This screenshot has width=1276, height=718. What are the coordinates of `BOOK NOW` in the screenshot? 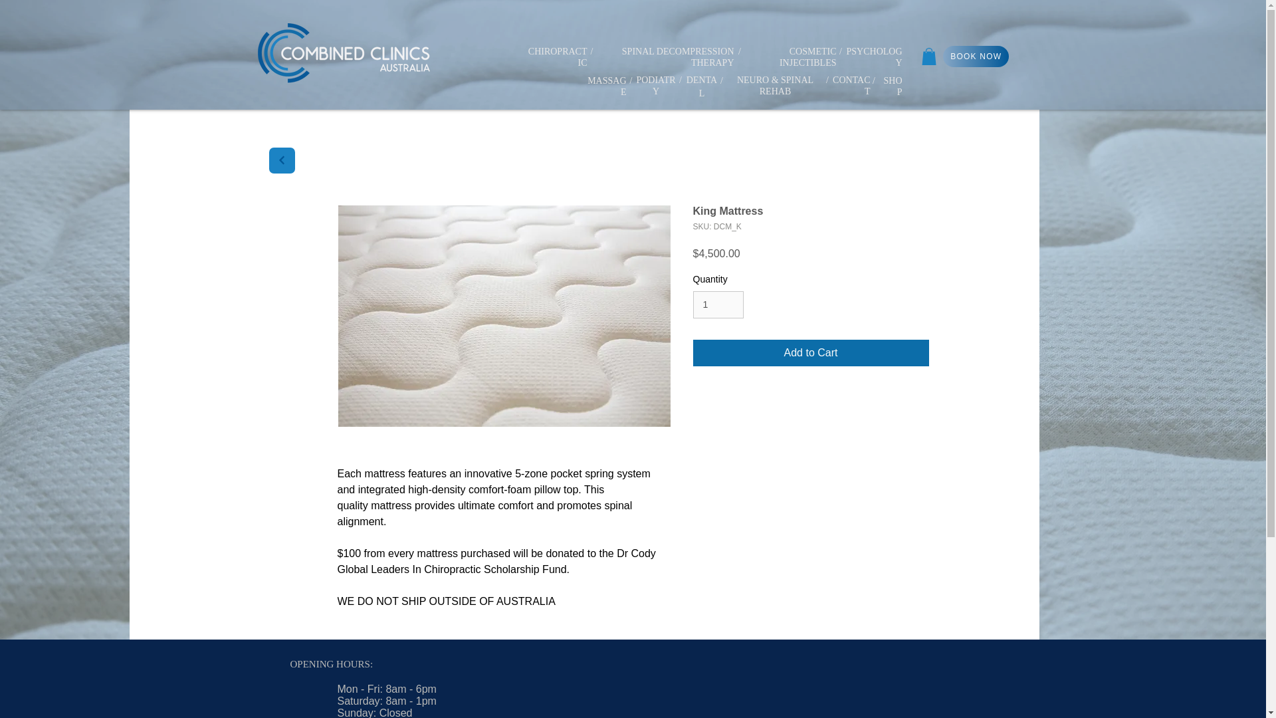 It's located at (975, 57).